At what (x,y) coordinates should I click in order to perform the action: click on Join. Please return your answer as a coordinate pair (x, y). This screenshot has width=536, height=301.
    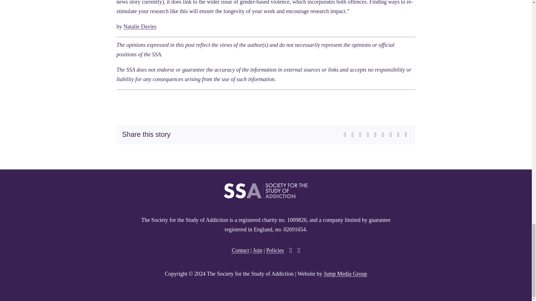
    Looking at the image, I should click on (257, 250).